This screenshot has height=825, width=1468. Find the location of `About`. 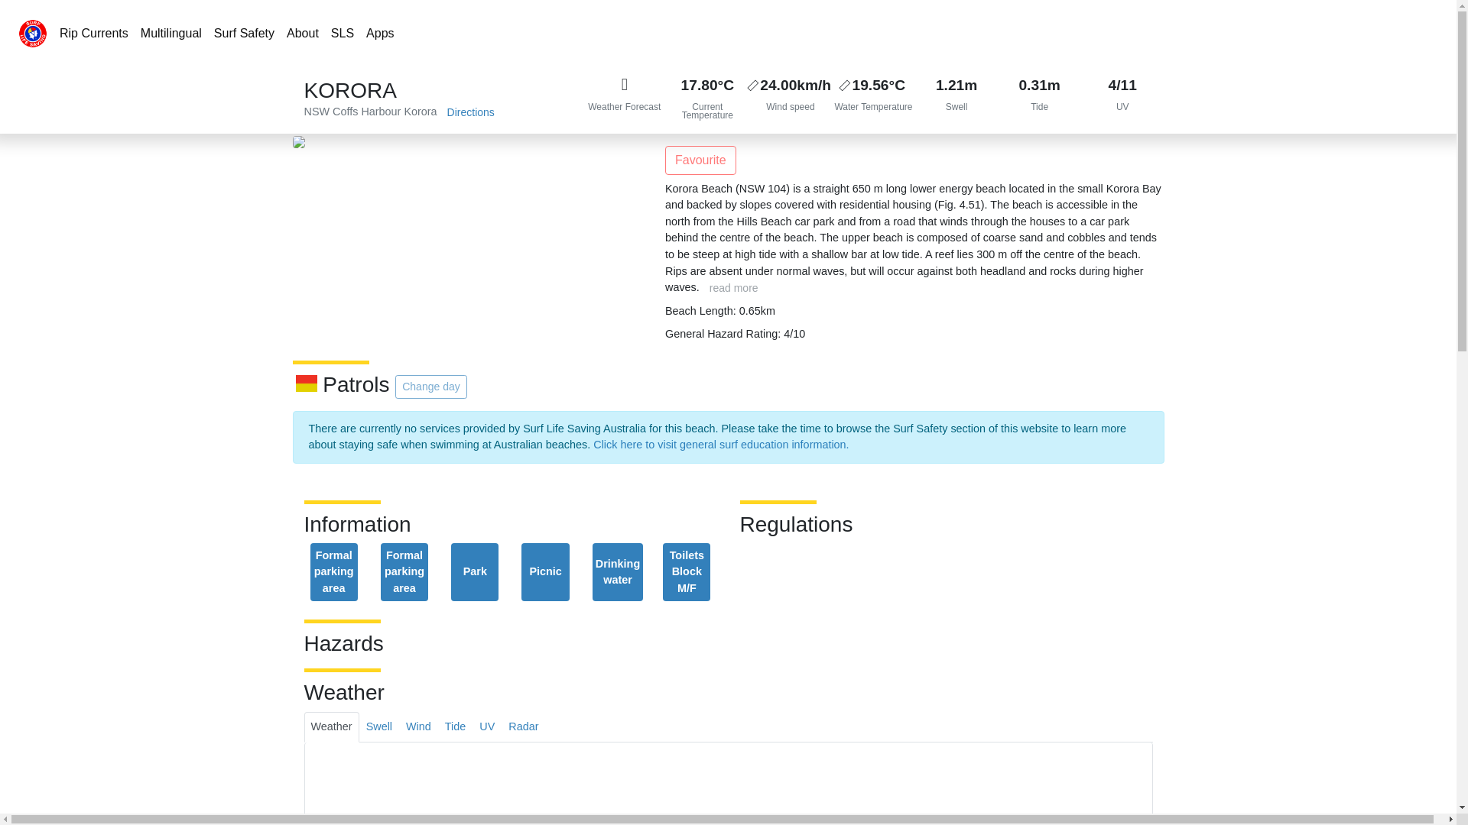

About is located at coordinates (302, 33).